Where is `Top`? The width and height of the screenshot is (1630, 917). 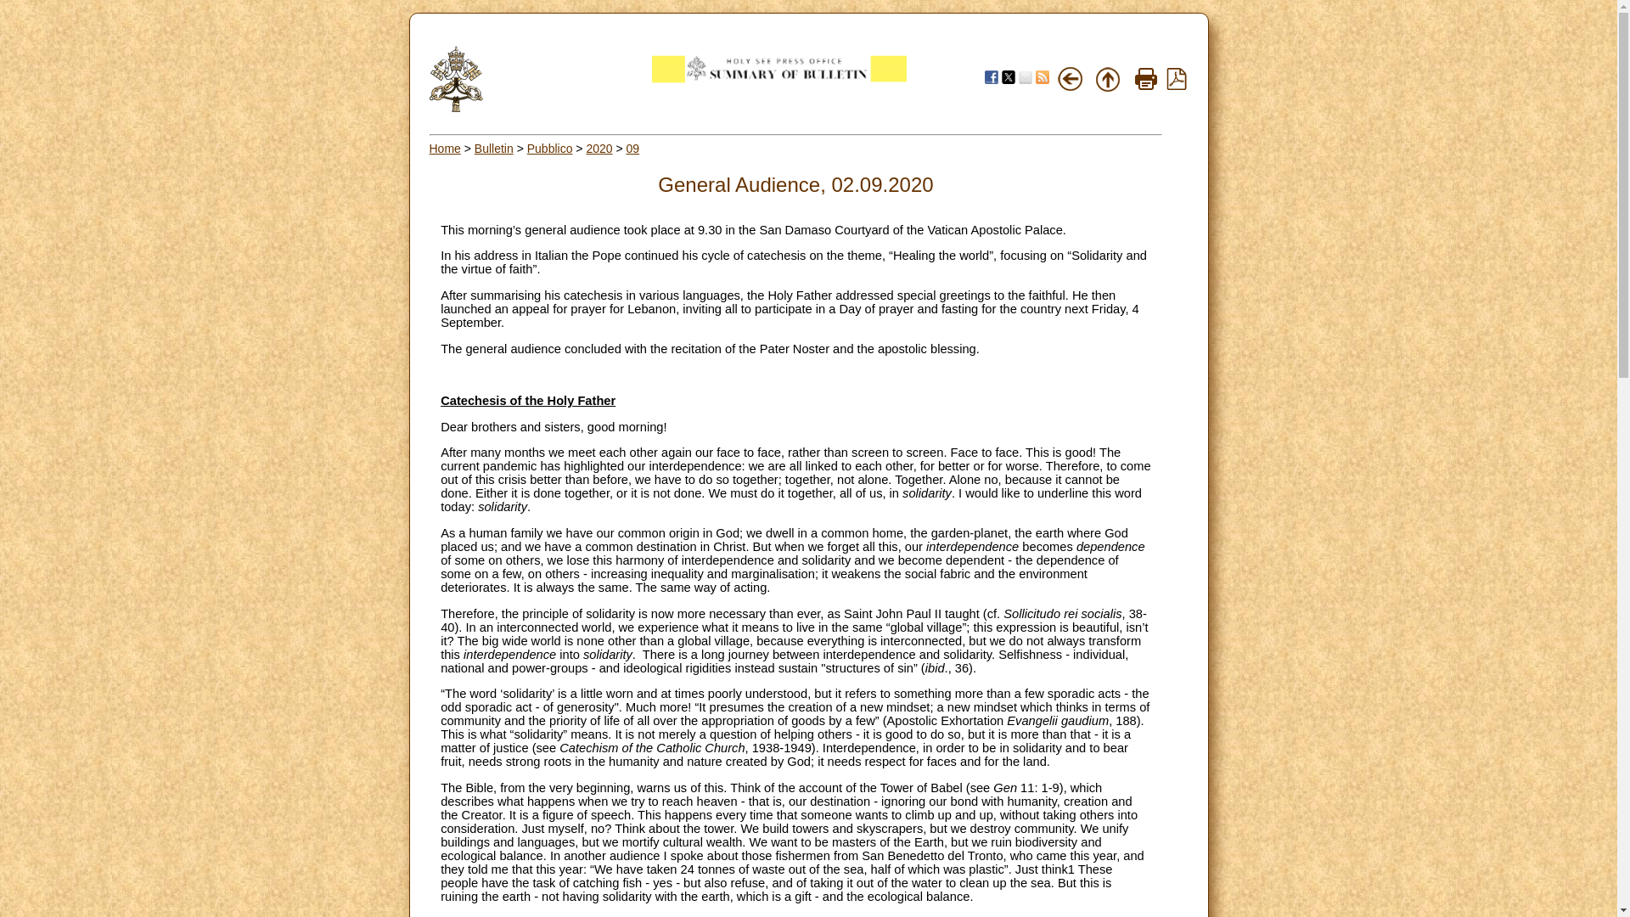 Top is located at coordinates (1107, 78).